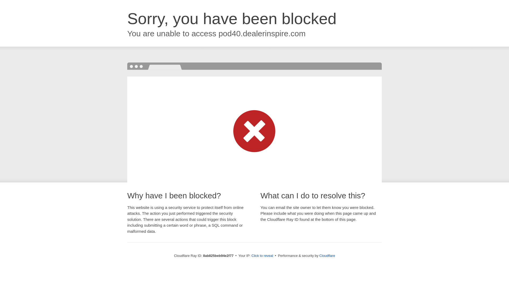 Image resolution: width=509 pixels, height=286 pixels. I want to click on Cloudflare, so click(327, 256).